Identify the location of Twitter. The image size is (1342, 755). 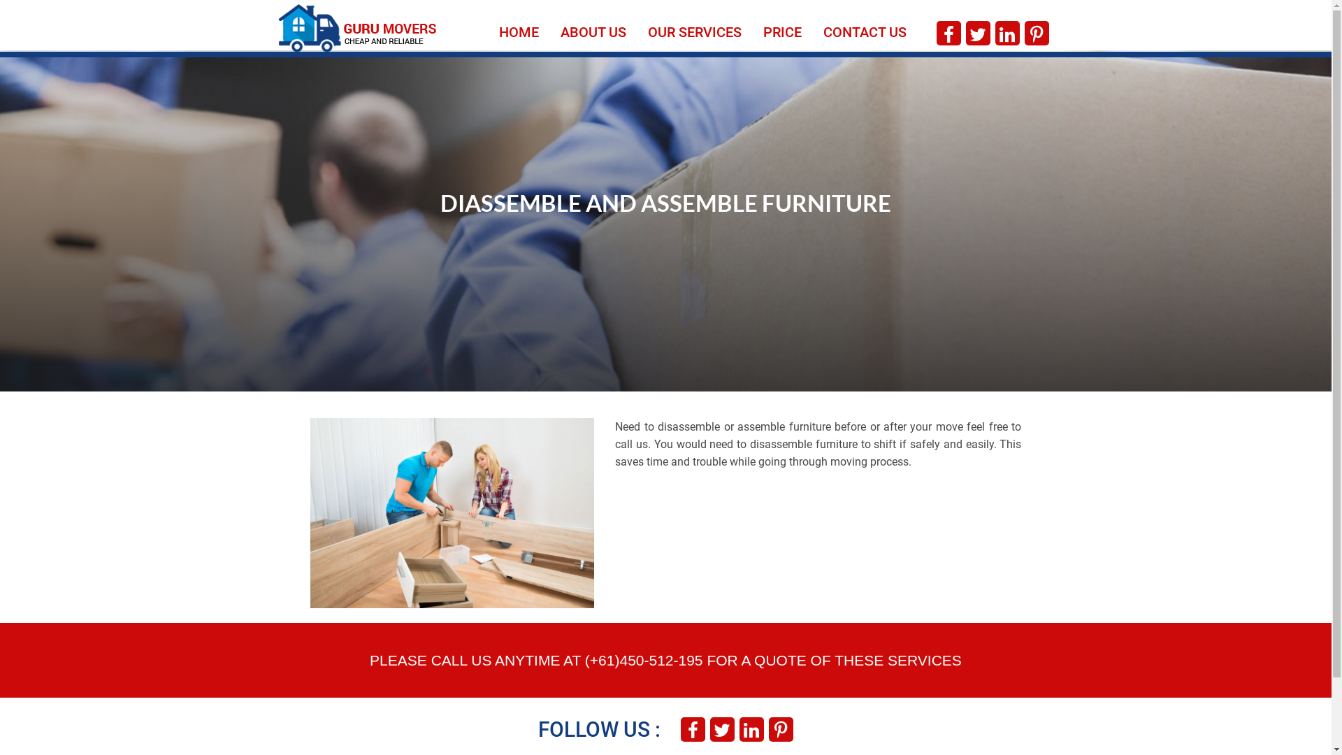
(722, 731).